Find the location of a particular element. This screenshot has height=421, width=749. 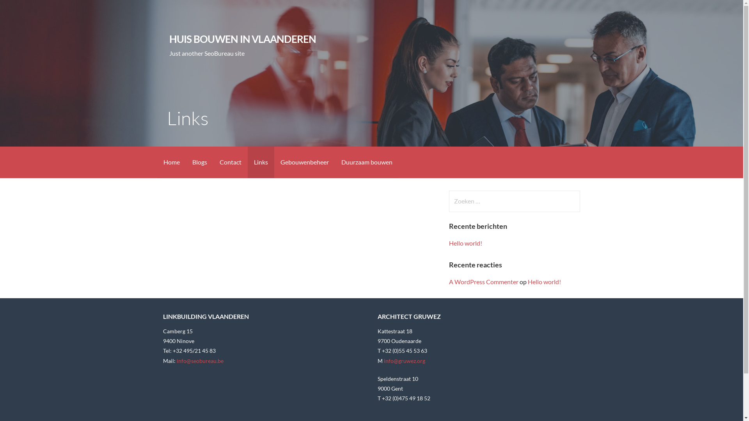

Blogs is located at coordinates (199, 162).